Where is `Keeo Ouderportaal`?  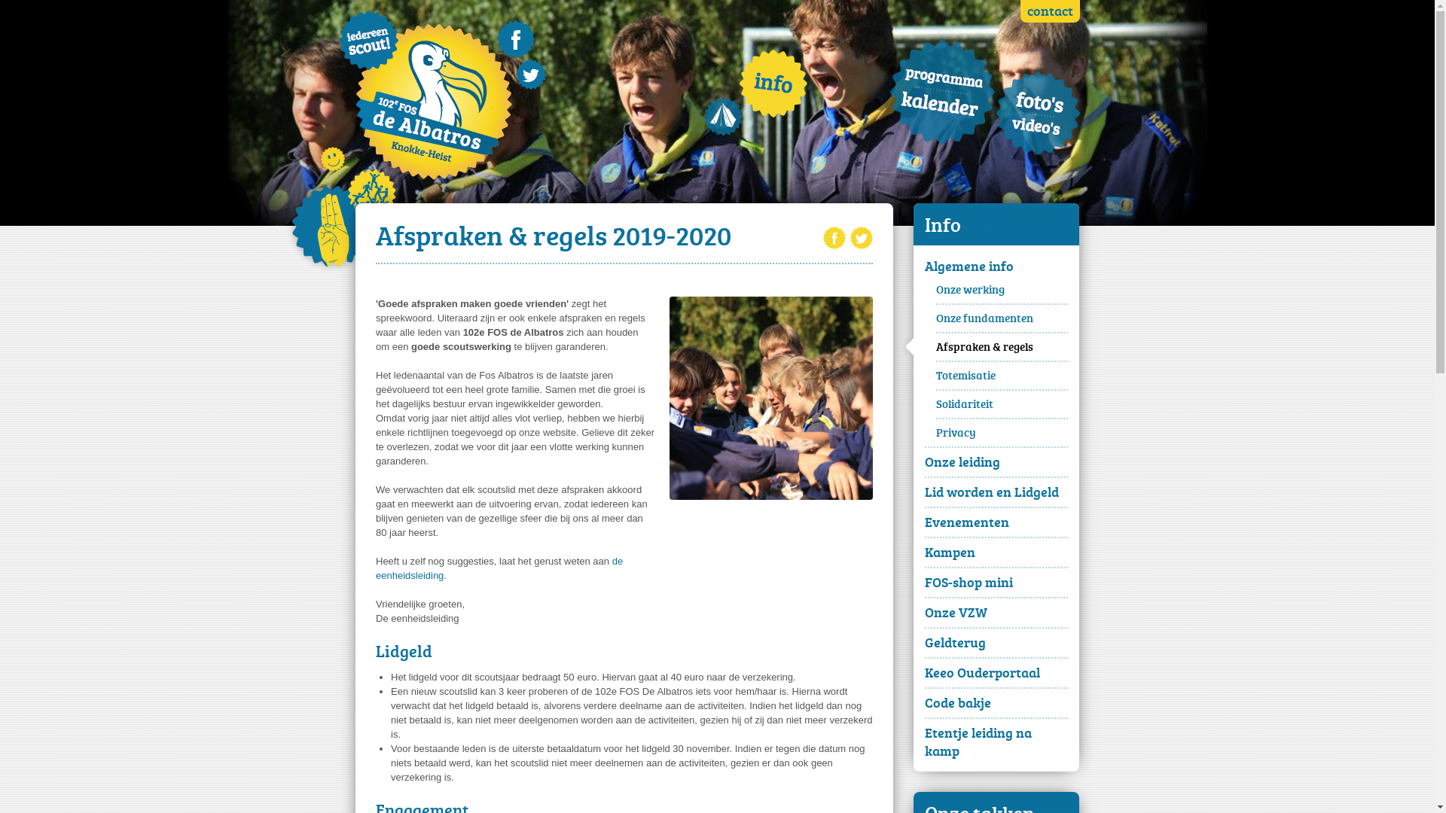
Keeo Ouderportaal is located at coordinates (996, 672).